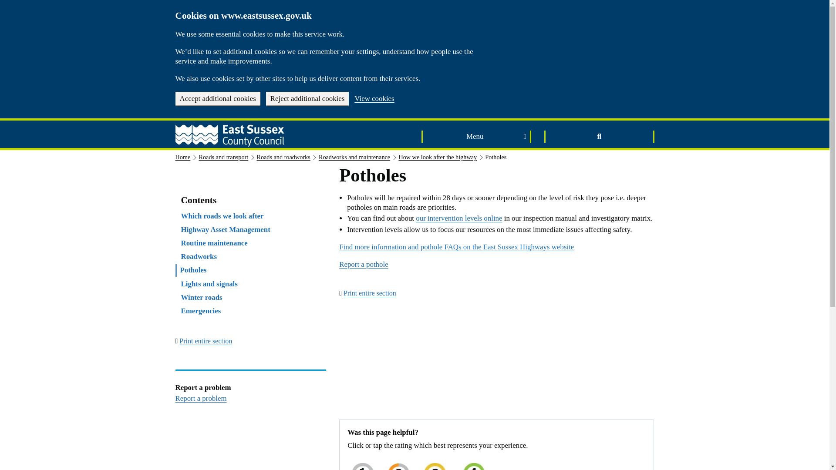  I want to click on Reject additional cookies, so click(307, 98).